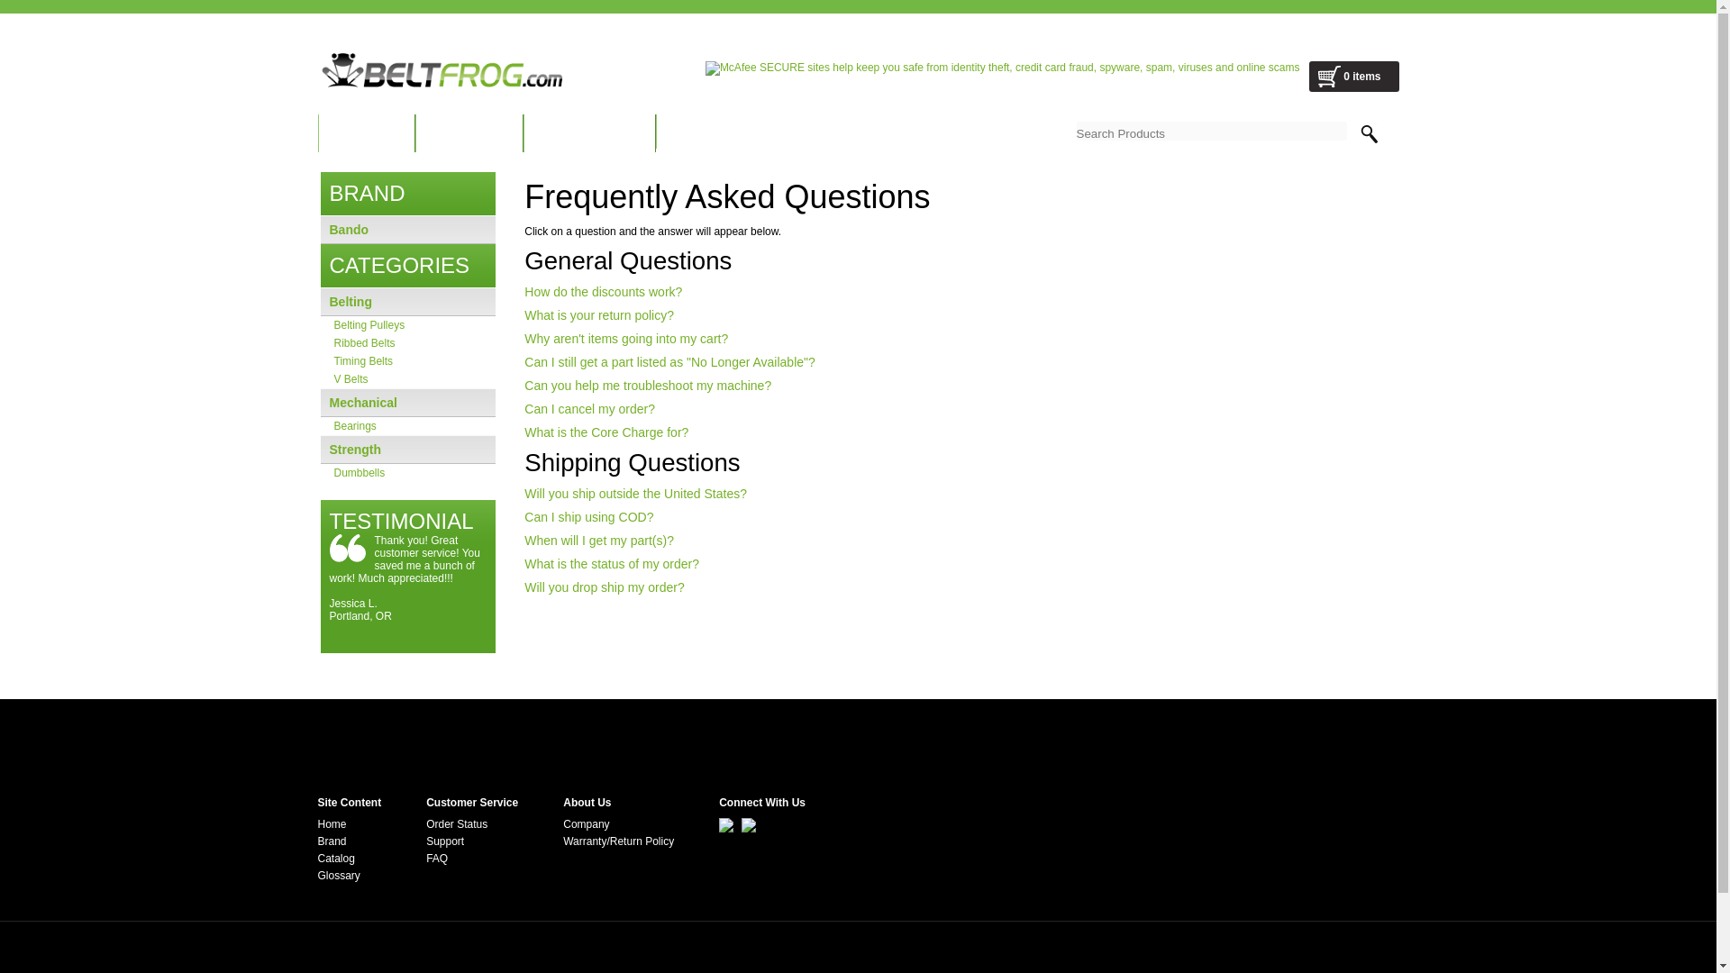 The height and width of the screenshot is (973, 1730). Describe the element at coordinates (351, 302) in the screenshot. I see `Belting` at that location.